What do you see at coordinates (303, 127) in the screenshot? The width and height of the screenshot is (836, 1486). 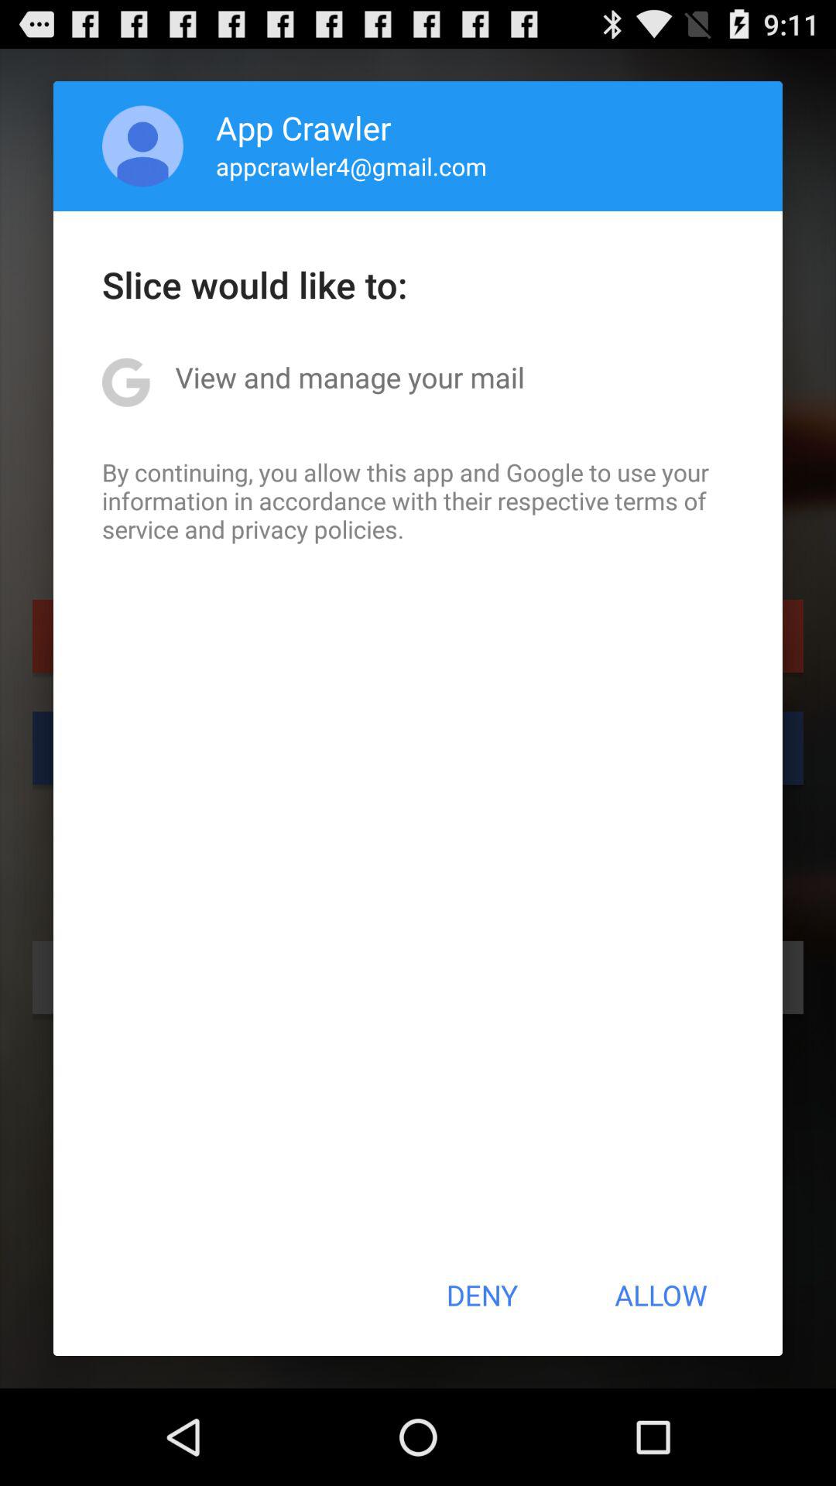 I see `launch the icon above appcrawler4@gmail.com app` at bounding box center [303, 127].